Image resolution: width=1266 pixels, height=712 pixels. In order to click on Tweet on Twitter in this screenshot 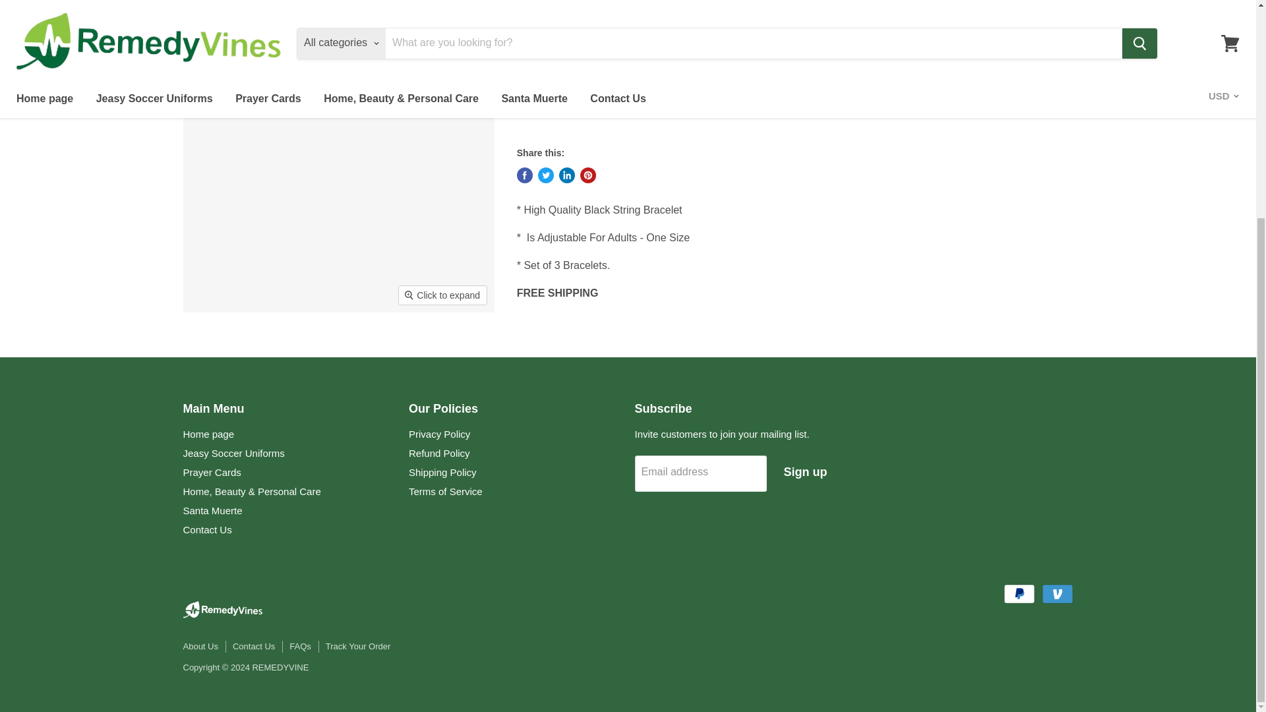, I will do `click(546, 175)`.